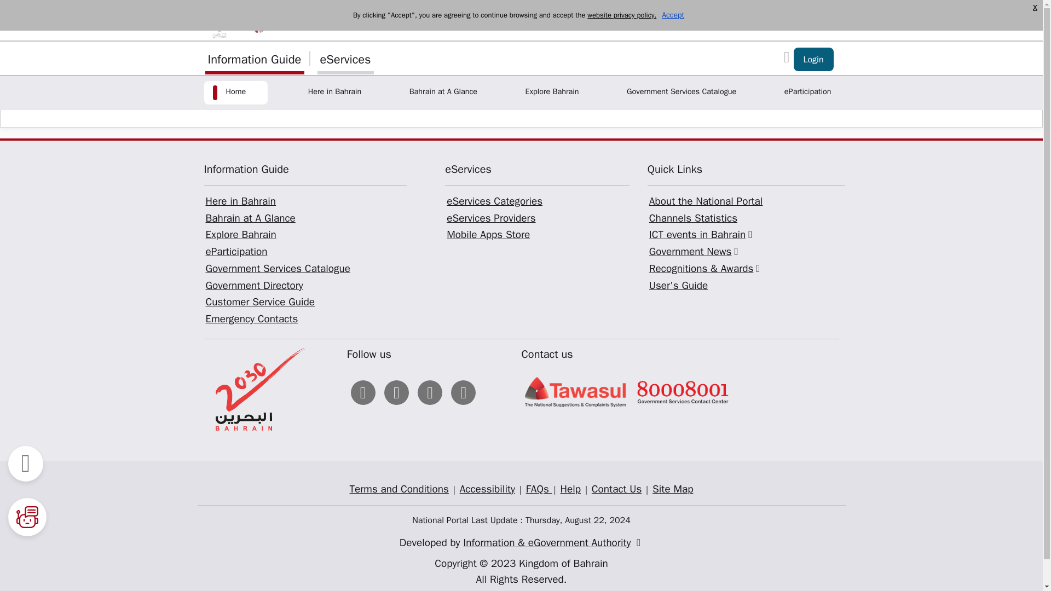  Describe the element at coordinates (813, 59) in the screenshot. I see `Login` at that location.